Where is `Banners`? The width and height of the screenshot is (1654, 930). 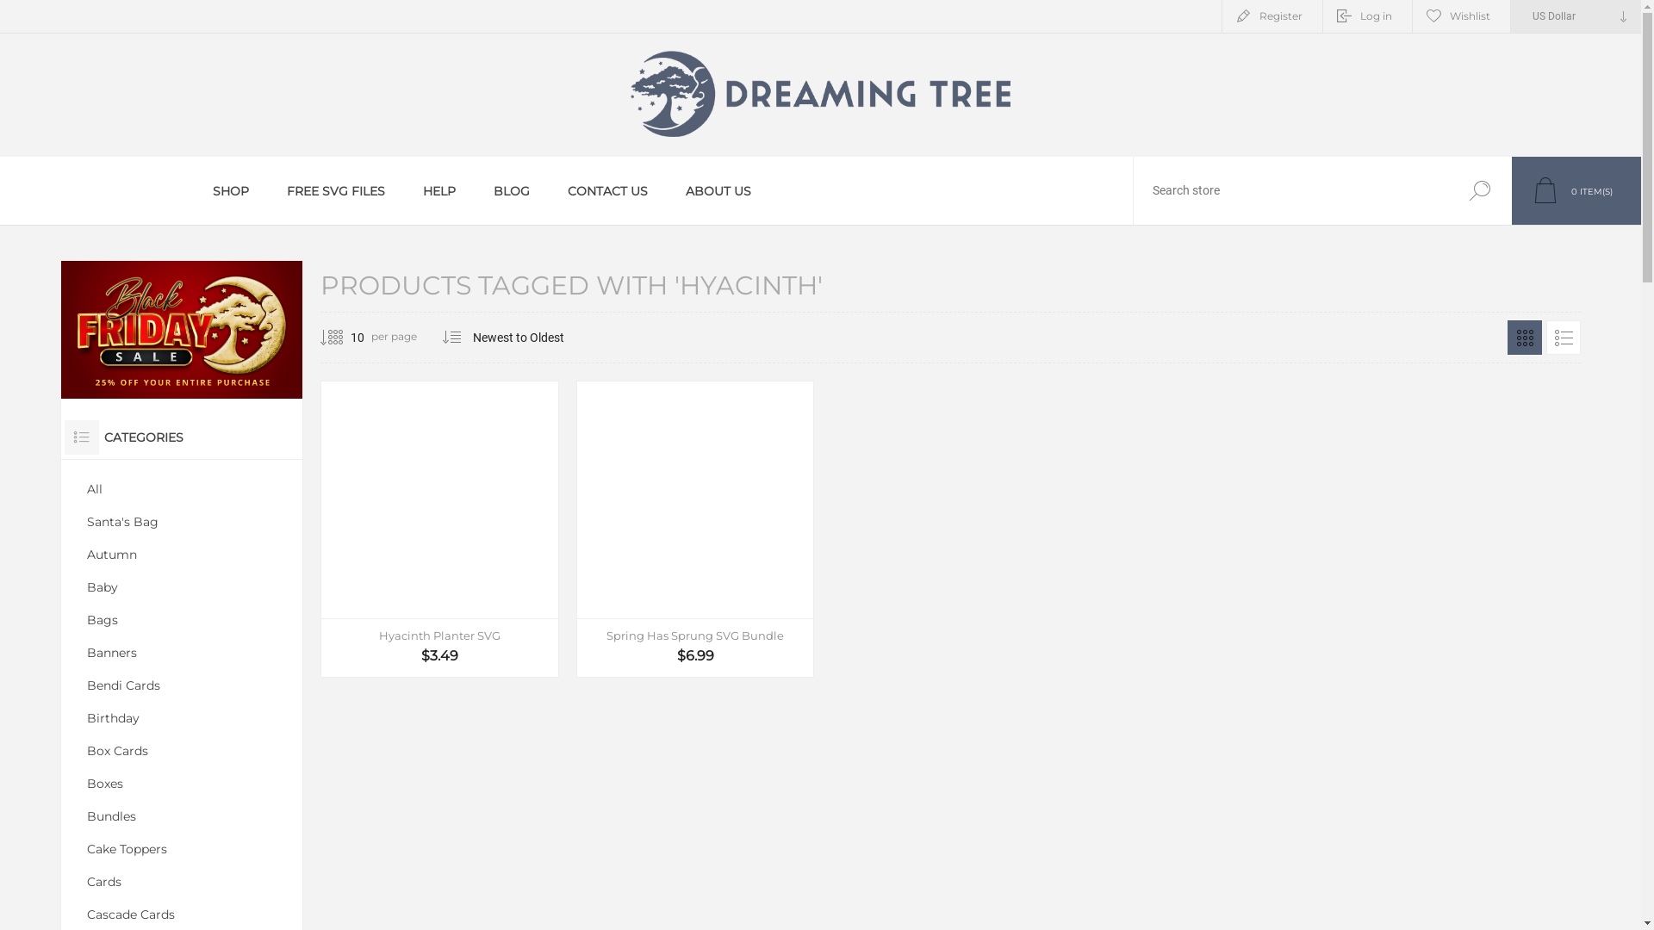
Banners is located at coordinates (182, 653).